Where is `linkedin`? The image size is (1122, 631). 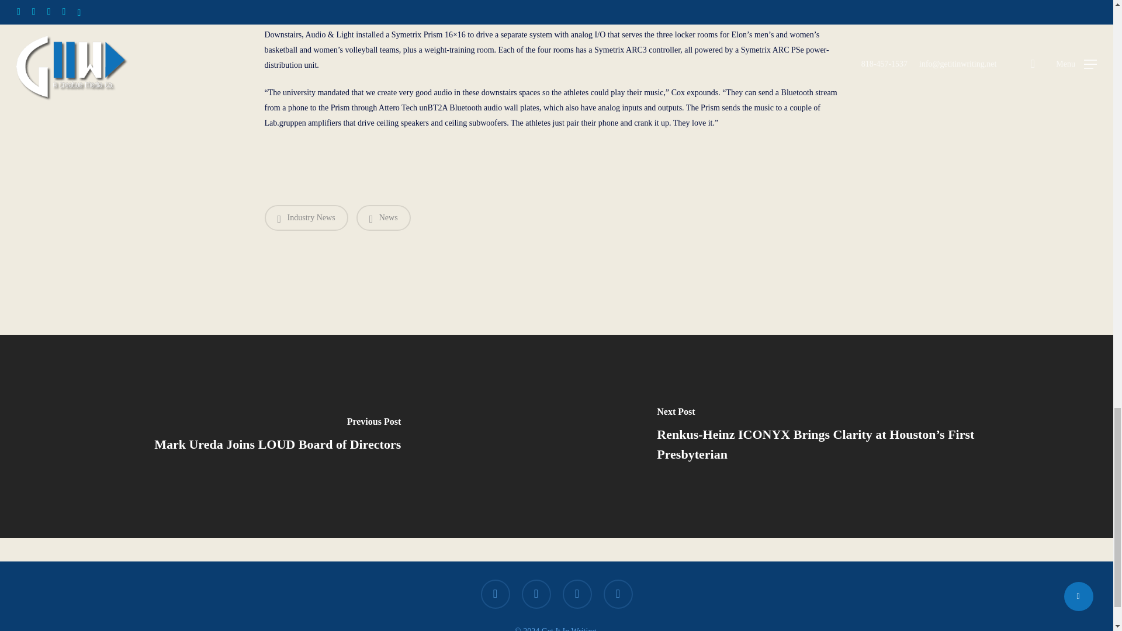 linkedin is located at coordinates (536, 594).